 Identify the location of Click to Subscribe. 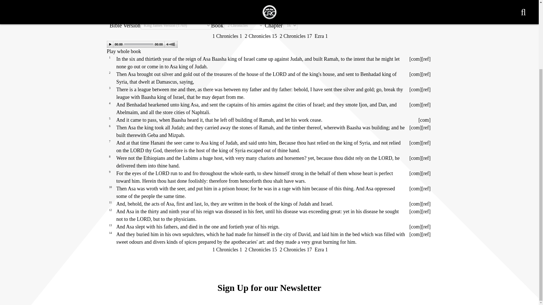
(420, 11).